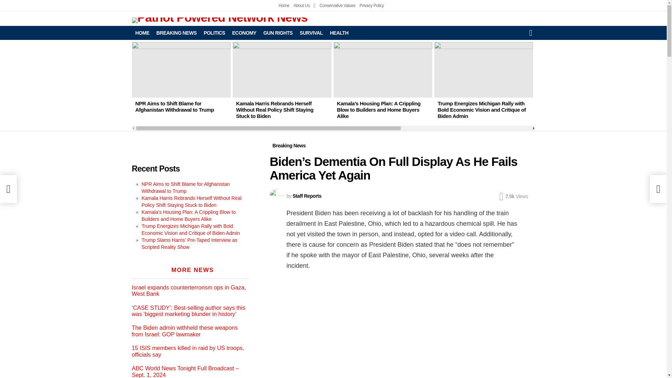 Image resolution: width=672 pixels, height=378 pixels. What do you see at coordinates (176, 33) in the screenshot?
I see `BREAKING NEWS` at bounding box center [176, 33].